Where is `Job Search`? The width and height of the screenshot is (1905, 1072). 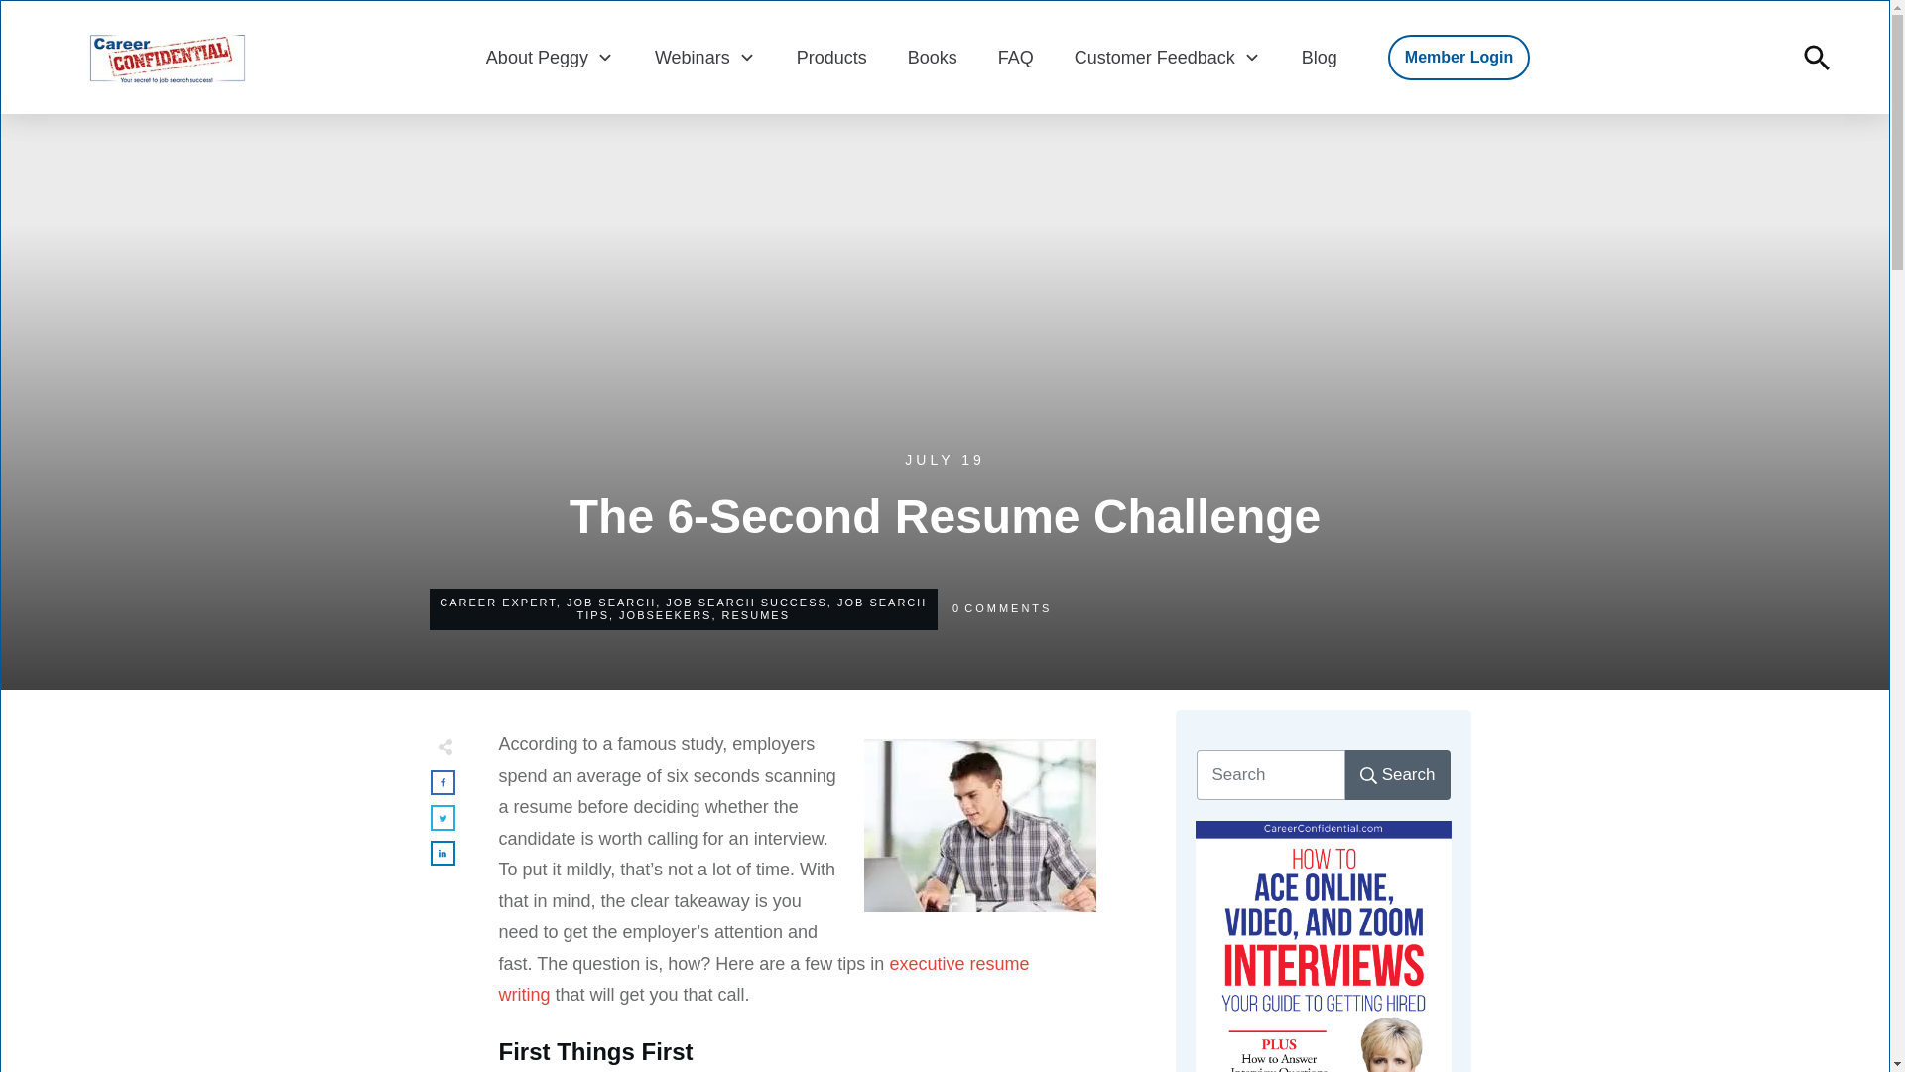
Job Search is located at coordinates (610, 602).